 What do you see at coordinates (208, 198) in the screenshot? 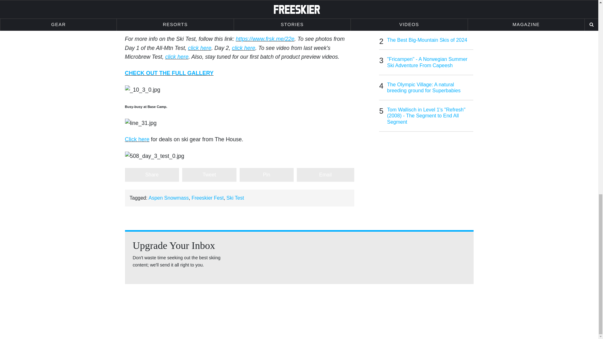
I see `Freeskier Fest` at bounding box center [208, 198].